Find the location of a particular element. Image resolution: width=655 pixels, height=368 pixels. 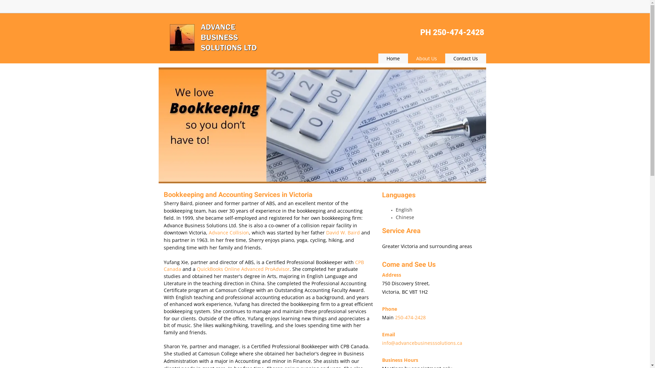

Embedded Content is located at coordinates (431, 8).